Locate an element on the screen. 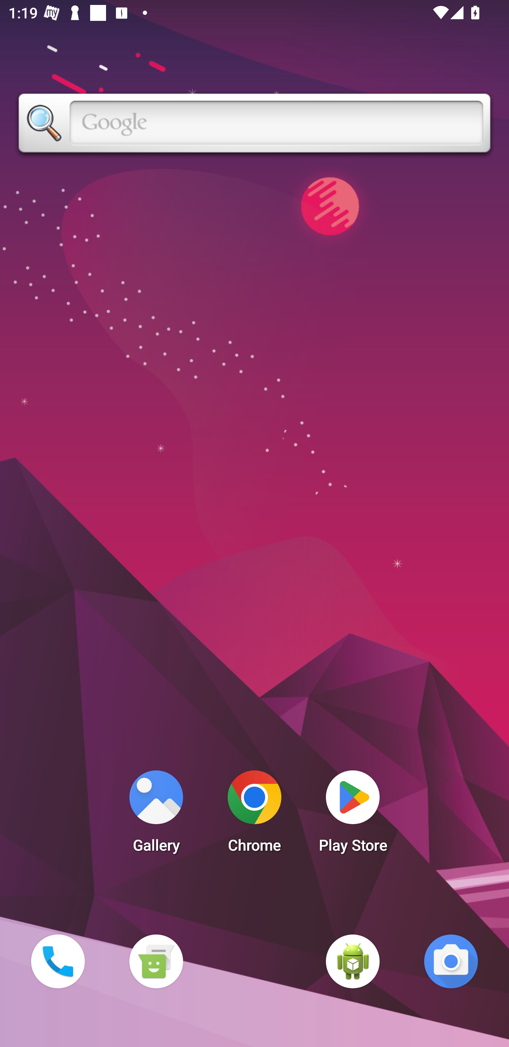 This screenshot has width=509, height=1047. Phone is located at coordinates (58, 961).